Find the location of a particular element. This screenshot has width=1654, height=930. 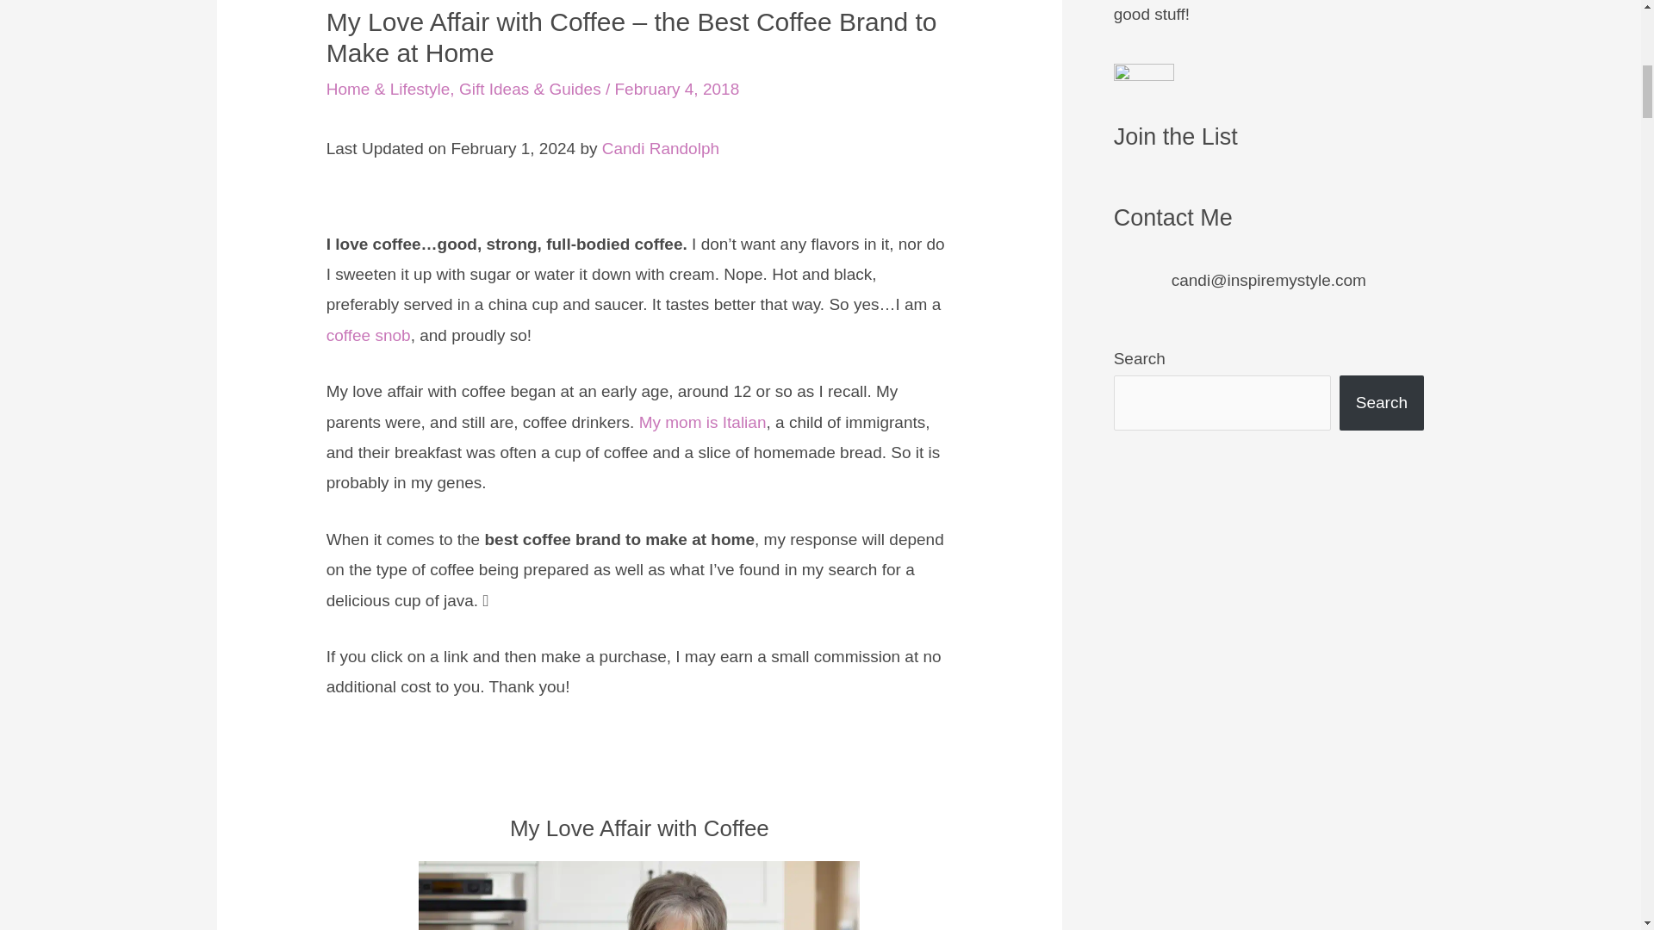

Candi Randolph is located at coordinates (660, 148).